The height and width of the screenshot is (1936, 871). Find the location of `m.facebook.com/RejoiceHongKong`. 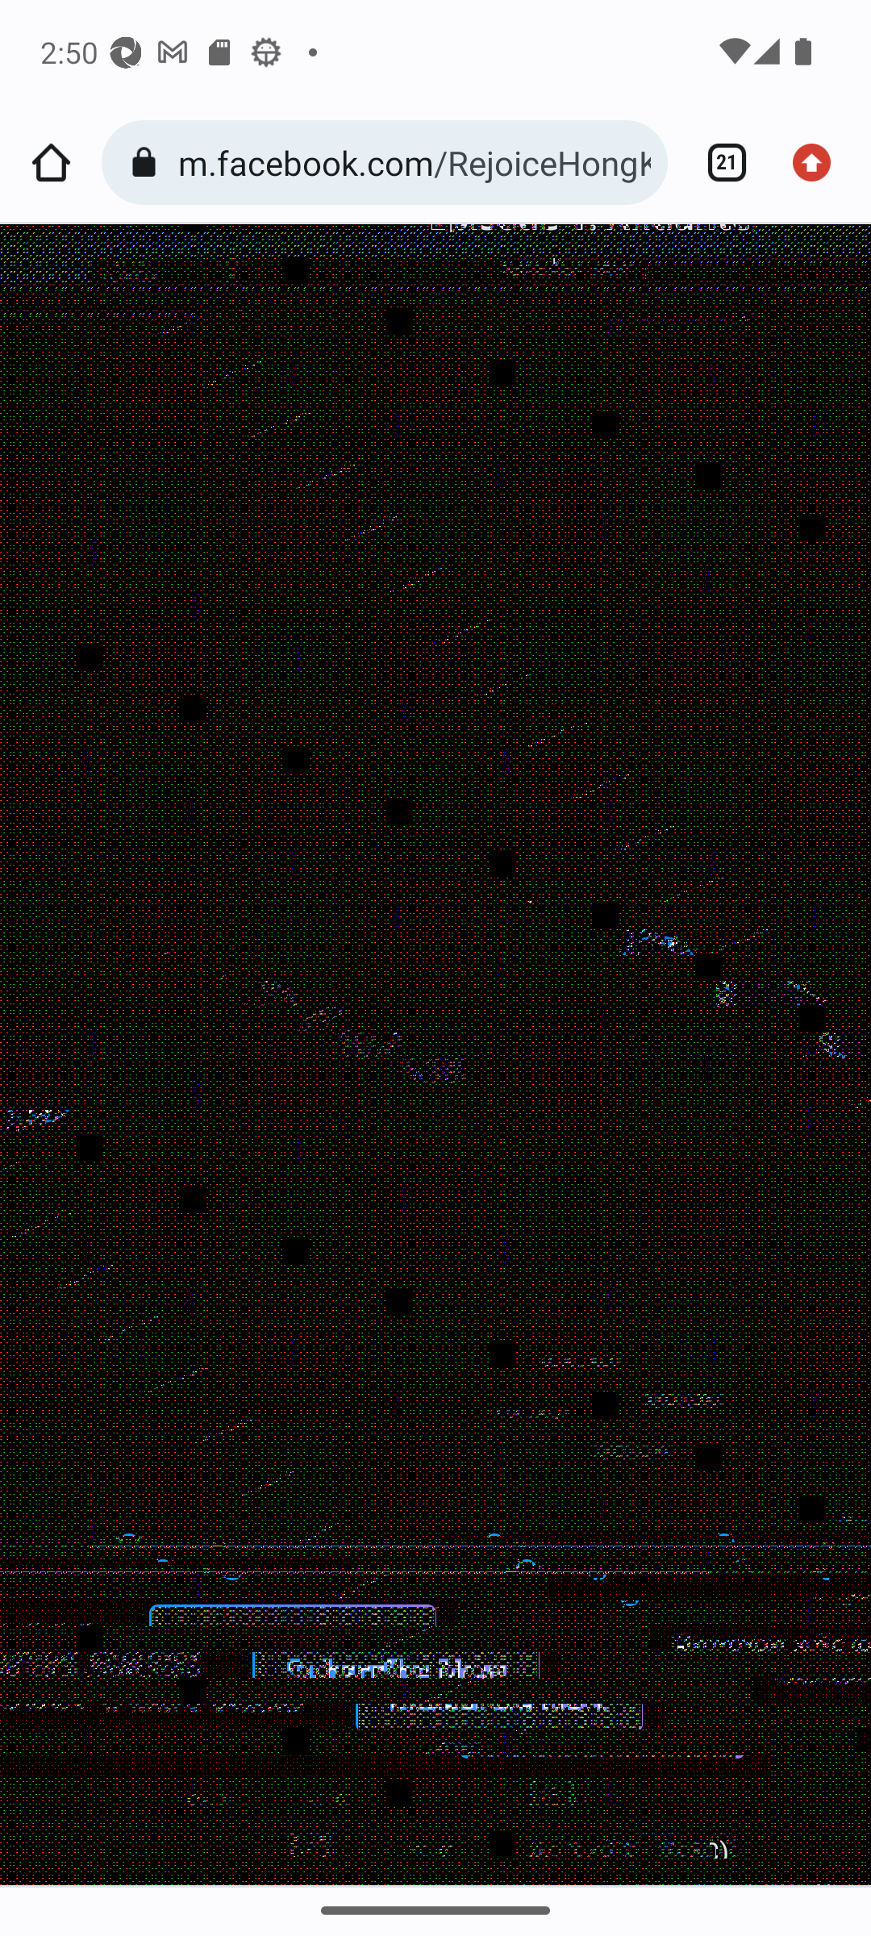

m.facebook.com/RejoiceHongKong is located at coordinates (415, 162).